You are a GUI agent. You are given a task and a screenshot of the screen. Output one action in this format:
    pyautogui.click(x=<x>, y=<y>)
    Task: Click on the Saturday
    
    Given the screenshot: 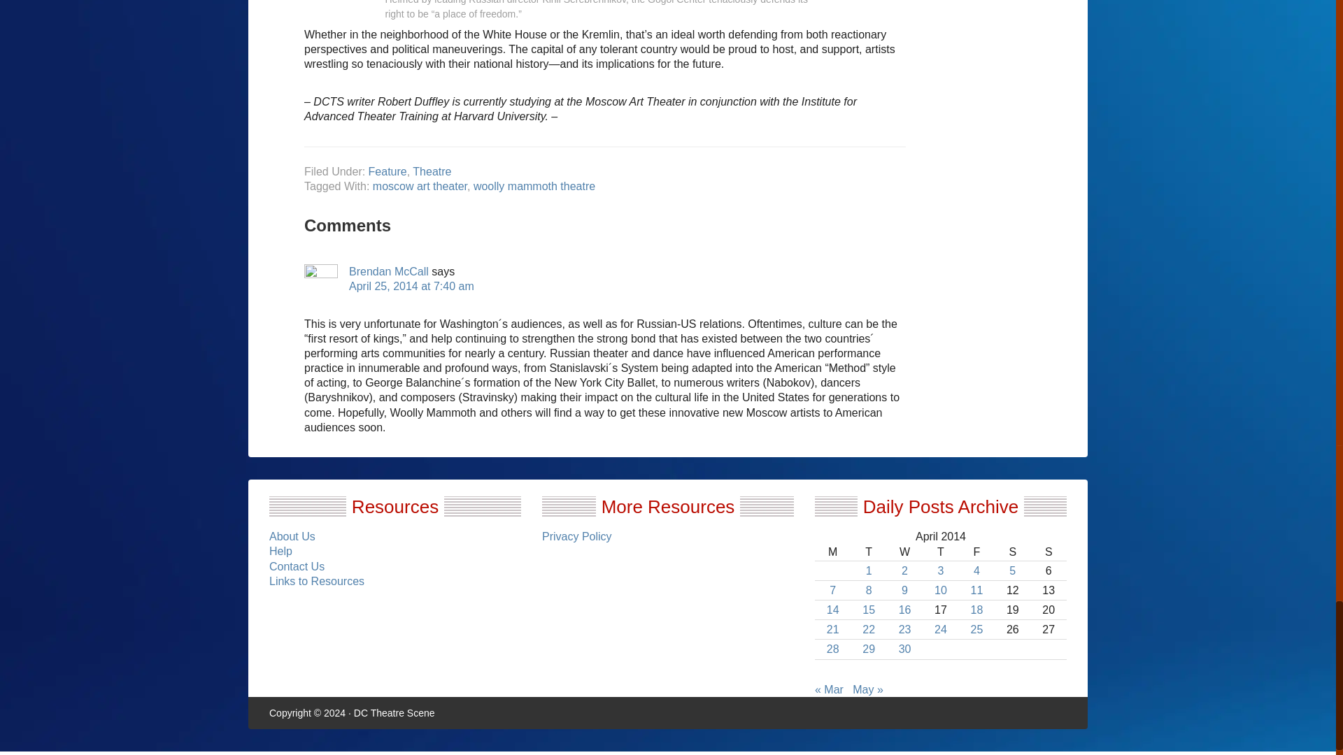 What is the action you would take?
    pyautogui.click(x=1012, y=552)
    